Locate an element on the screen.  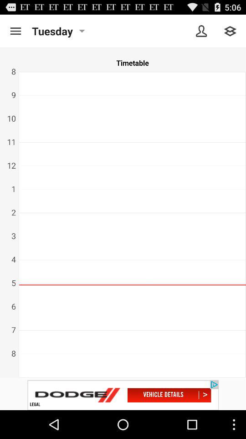
profile is located at coordinates (201, 31).